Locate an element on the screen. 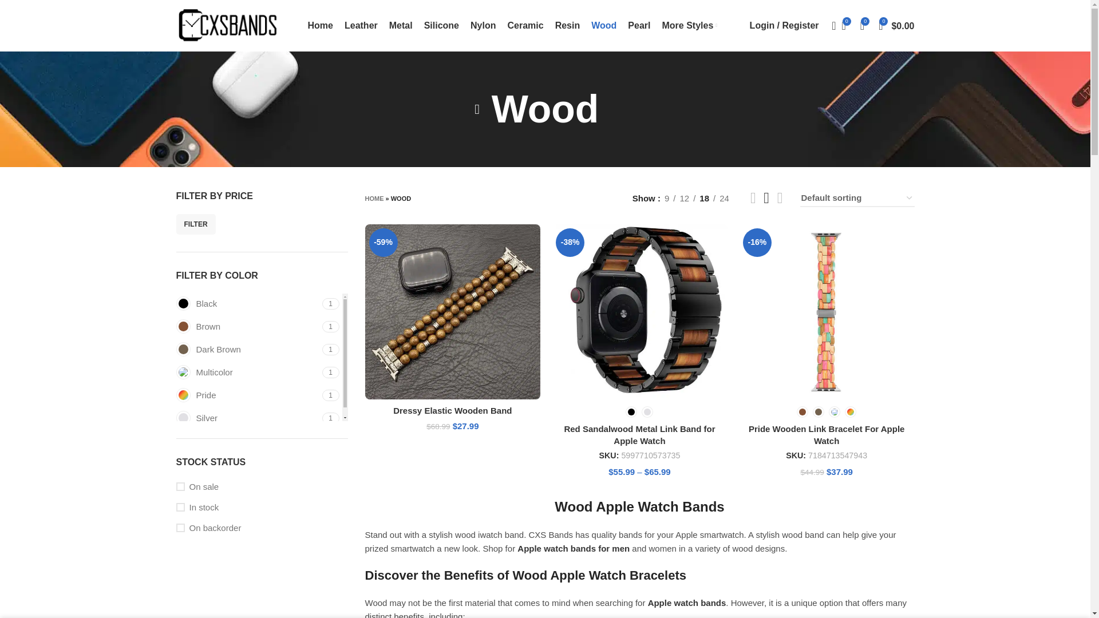 This screenshot has height=618, width=1099. Black is located at coordinates (524, 25).